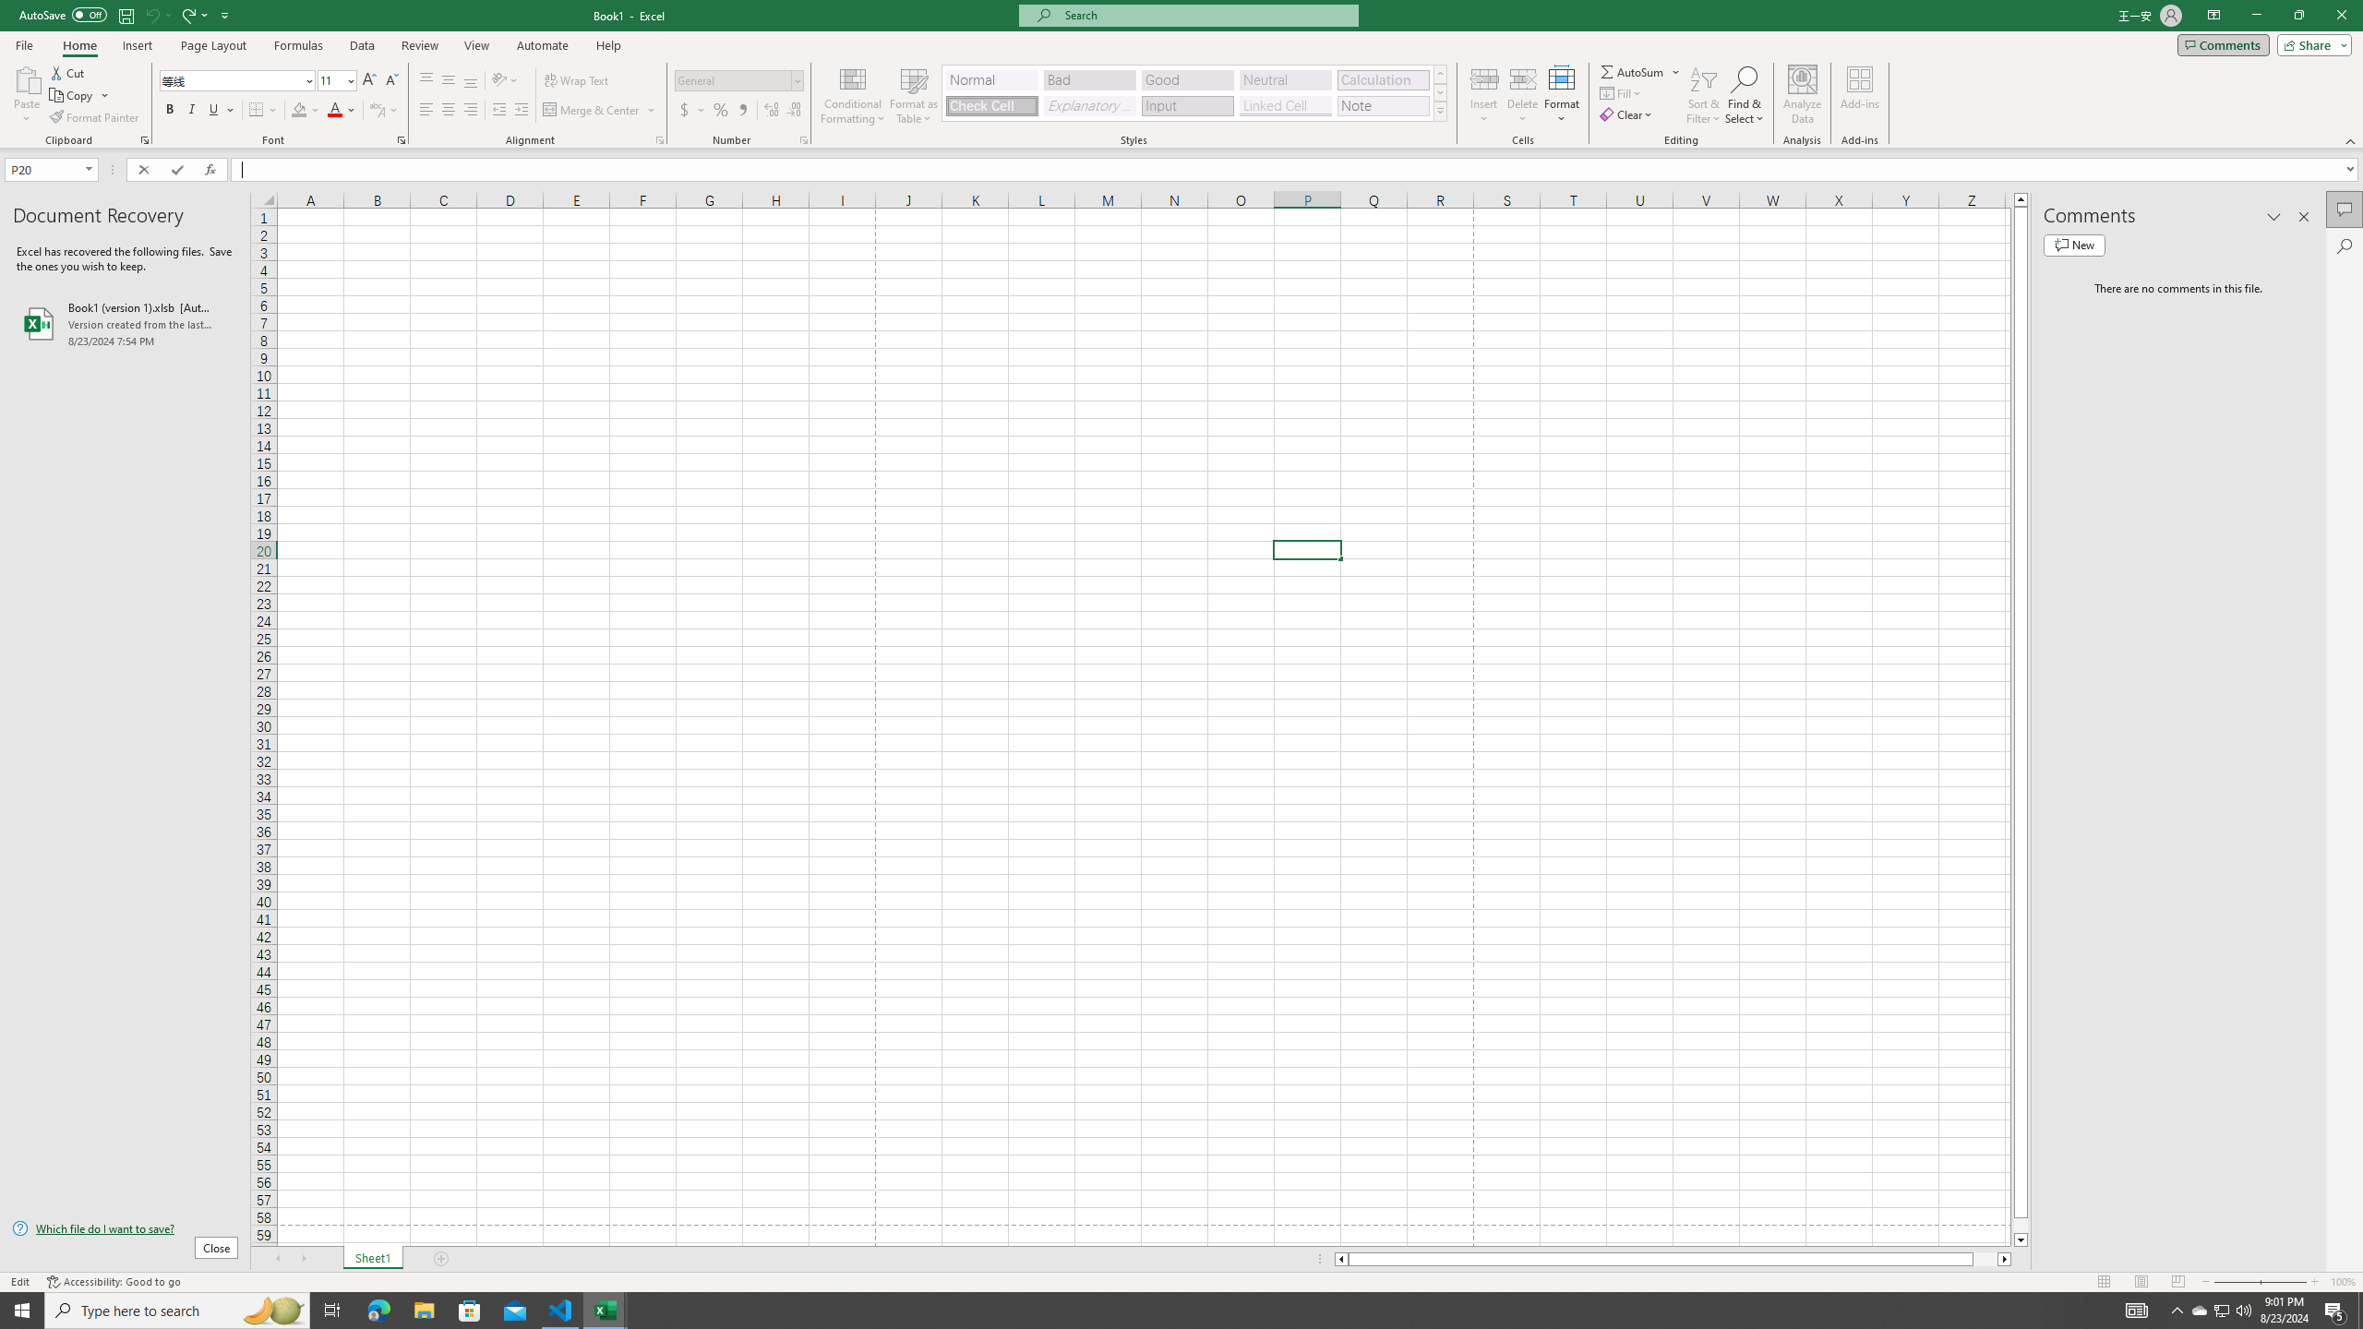 This screenshot has width=2363, height=1329. What do you see at coordinates (221, 111) in the screenshot?
I see `Underline` at bounding box center [221, 111].